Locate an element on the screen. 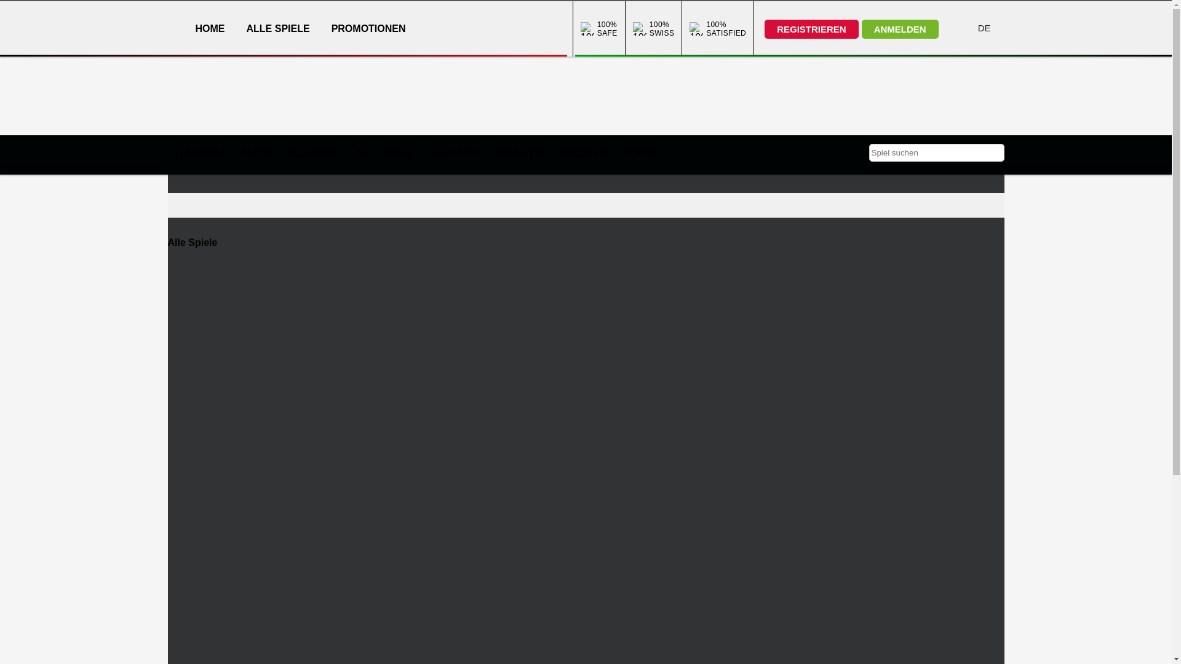  ALLE SPIELE is located at coordinates (278, 28).